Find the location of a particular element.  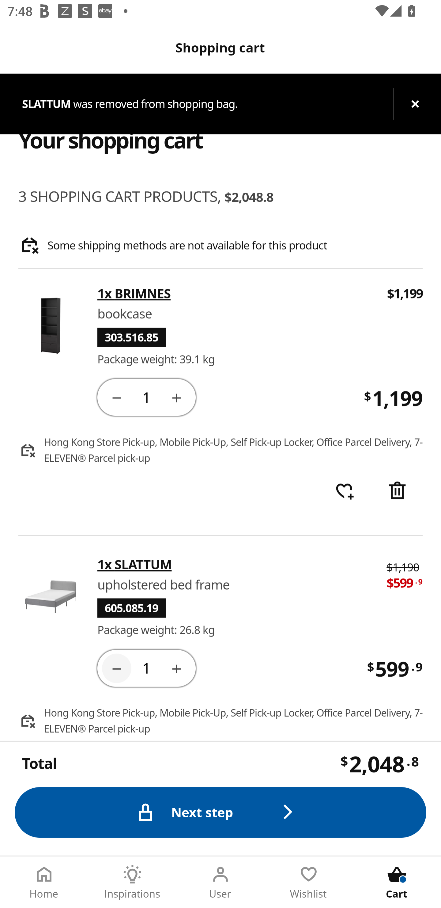

1 is located at coordinates (146, 668).